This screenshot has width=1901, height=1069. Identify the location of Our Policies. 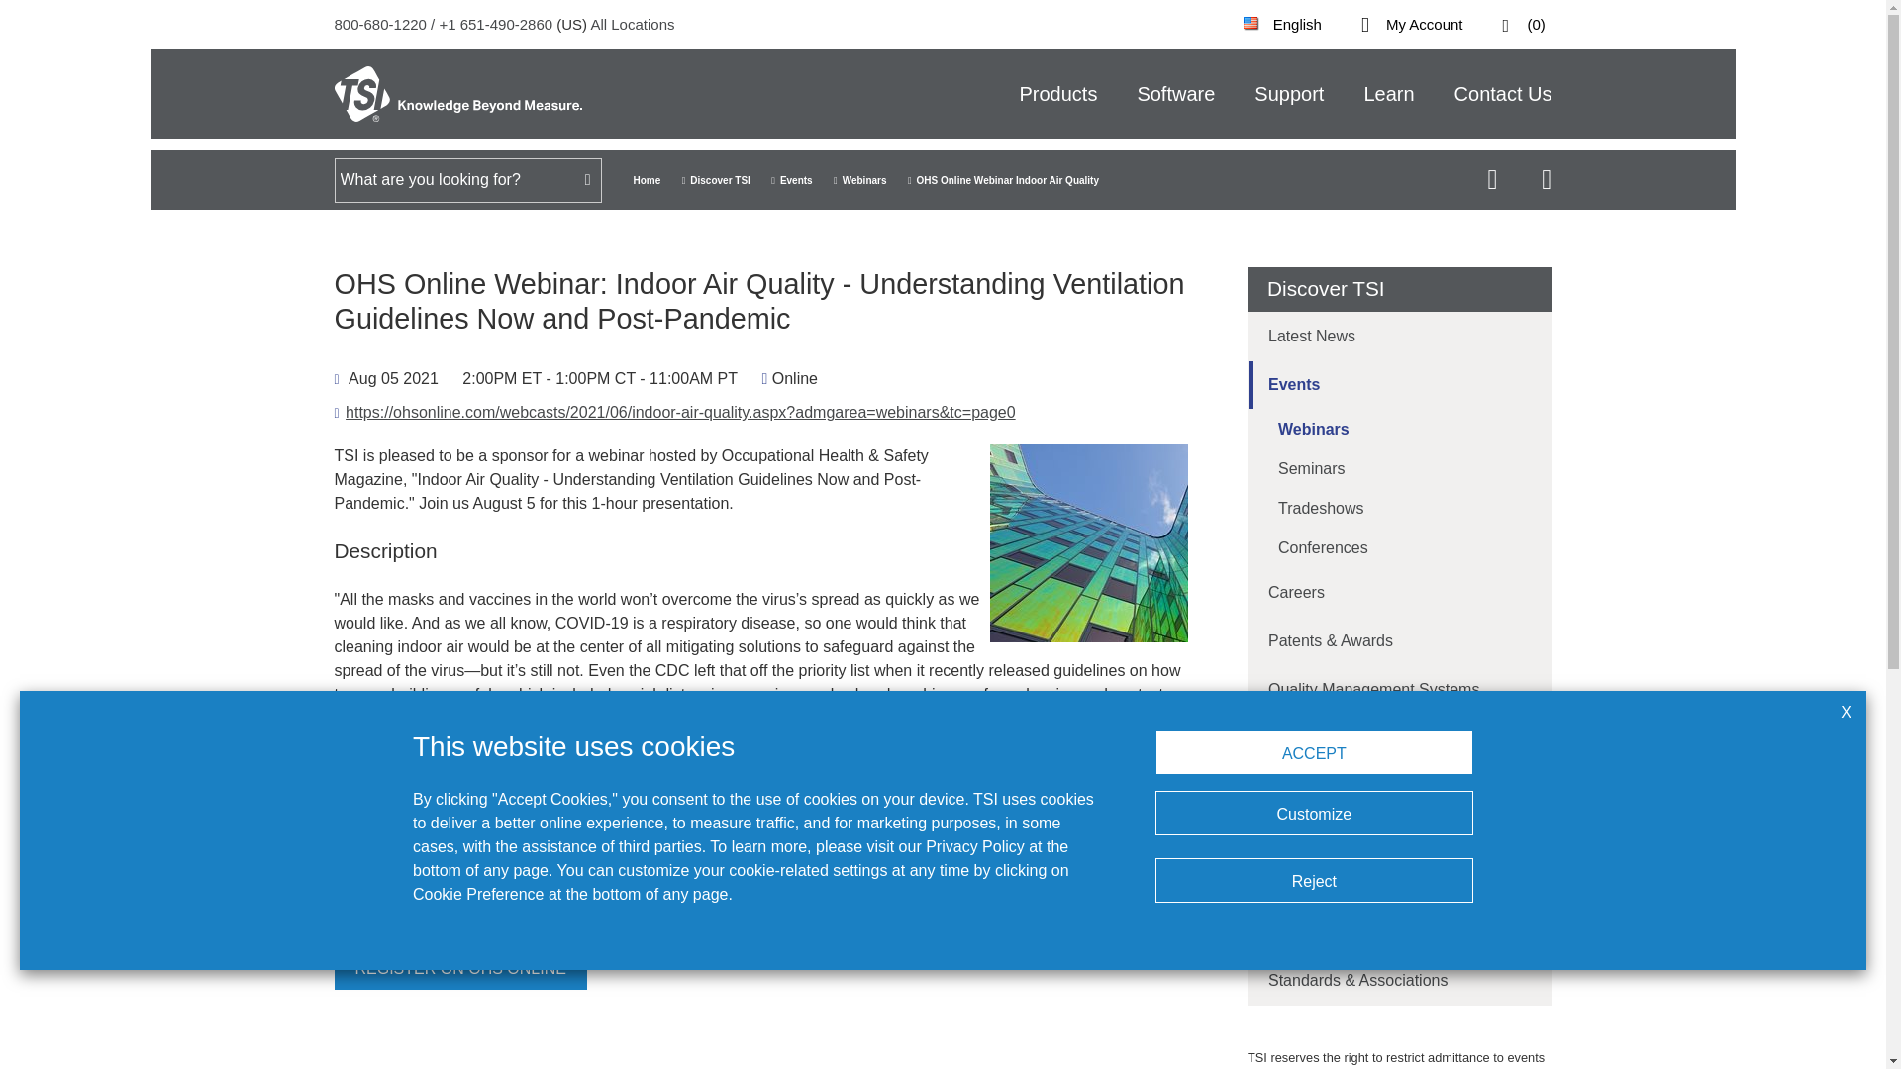
(1400, 738).